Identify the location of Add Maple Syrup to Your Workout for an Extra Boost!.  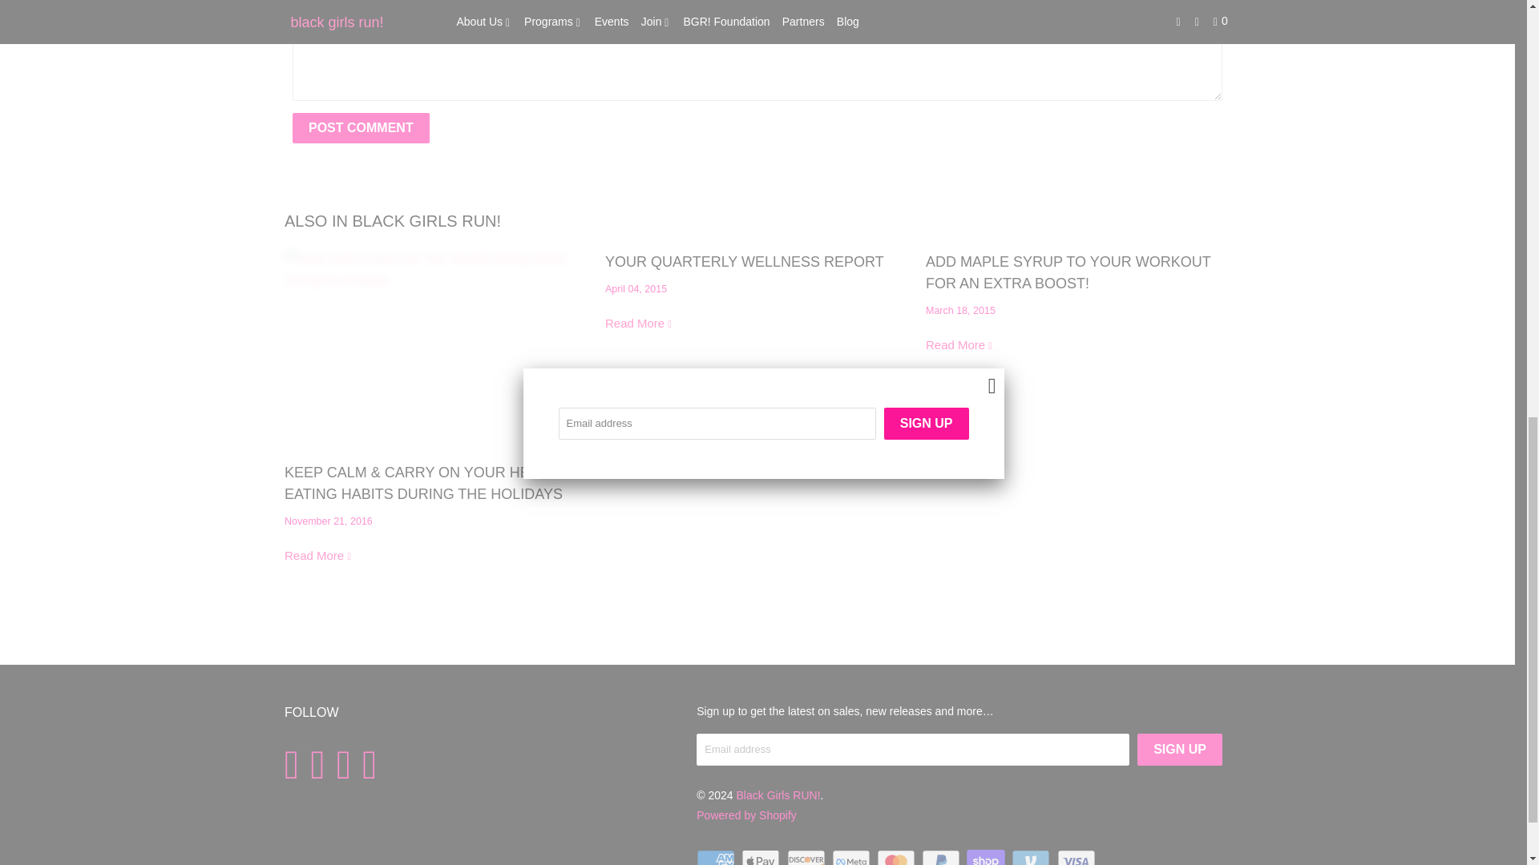
(960, 344).